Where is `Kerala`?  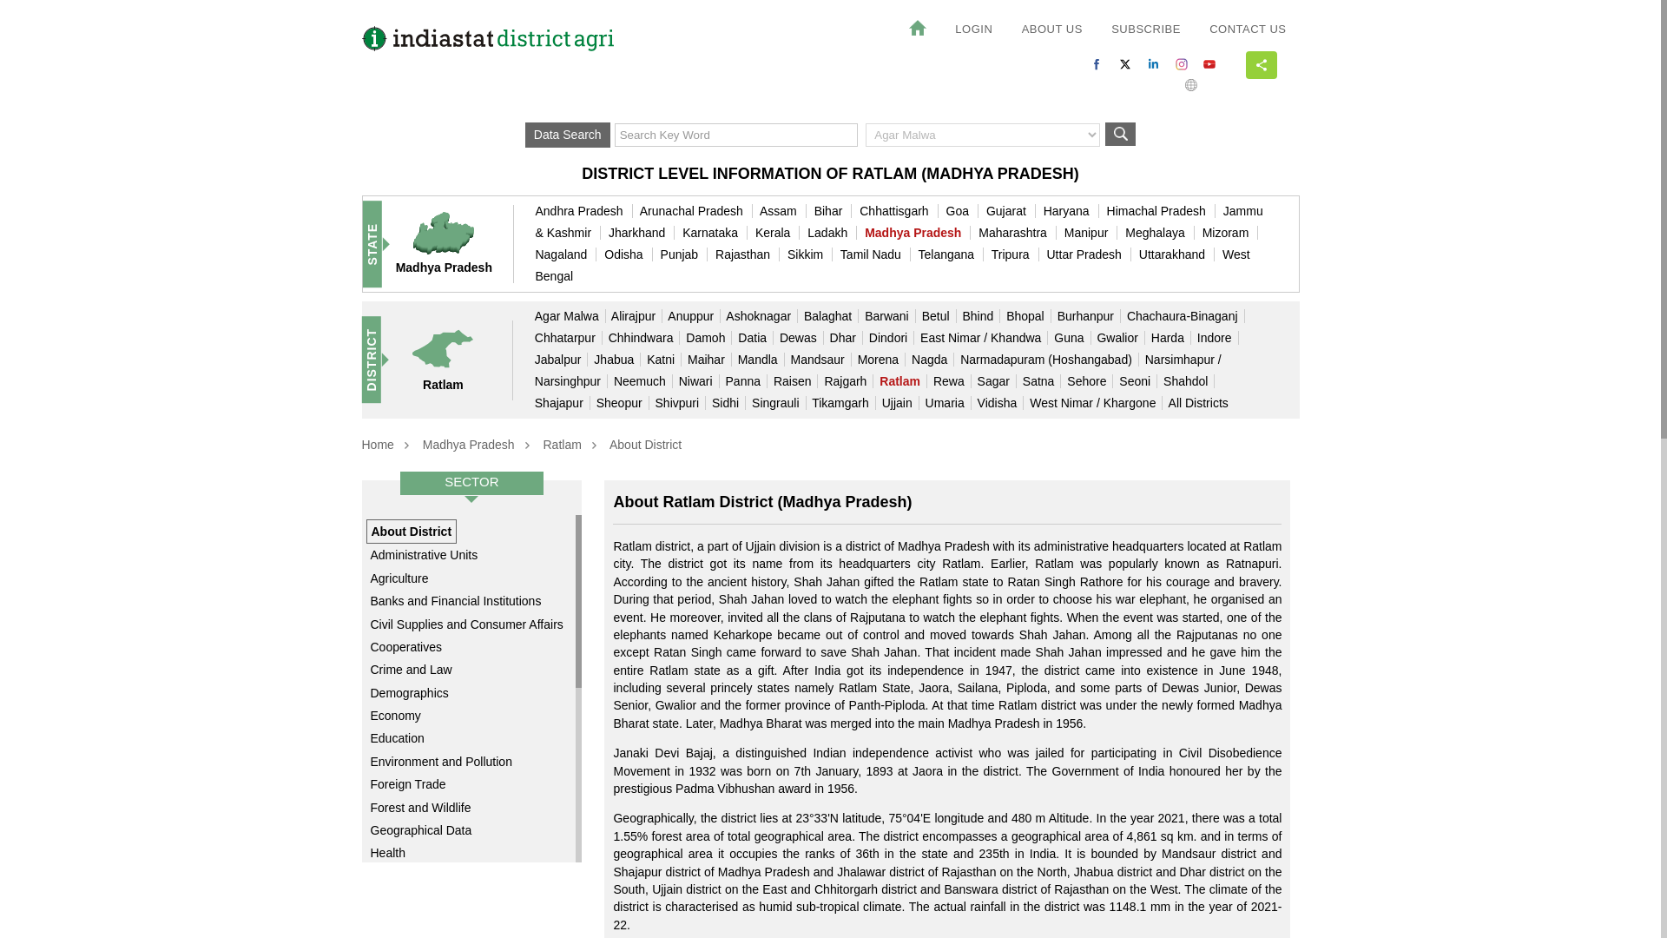 Kerala is located at coordinates (777, 233).